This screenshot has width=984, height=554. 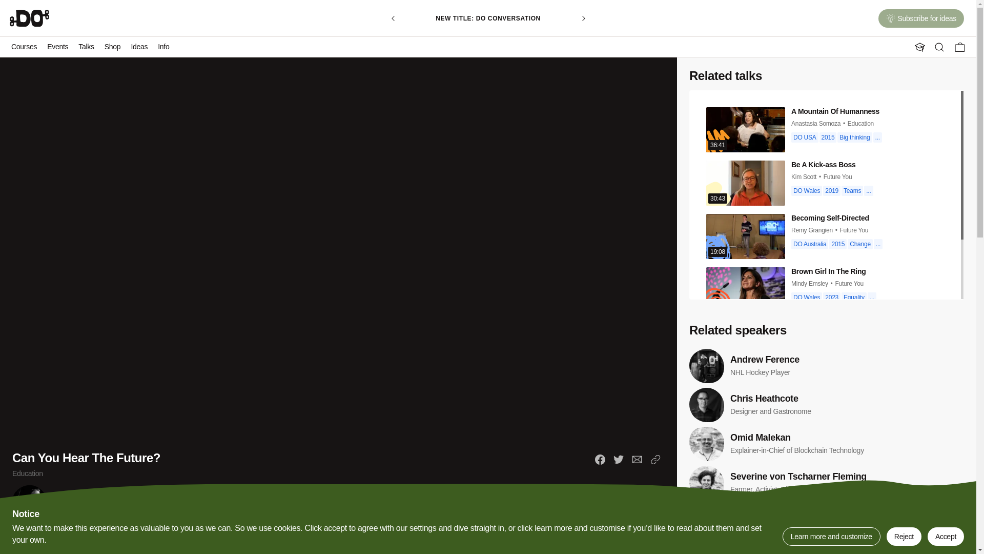 I want to click on DO Wales, so click(x=28, y=536).